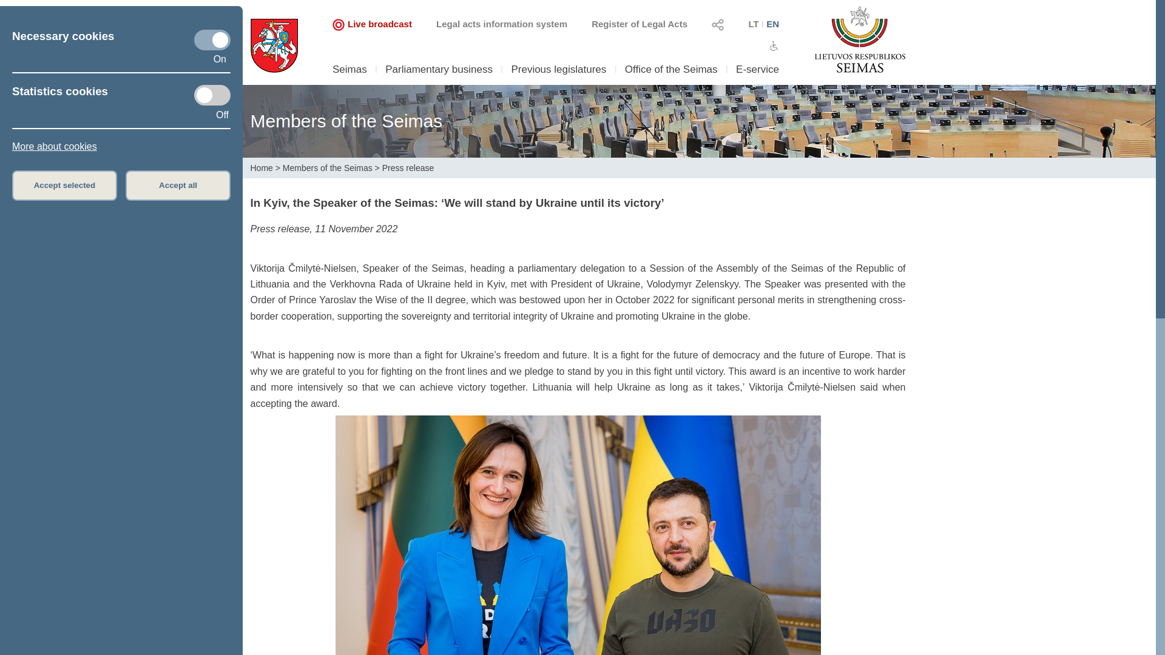 This screenshot has height=655, width=1165. I want to click on Accept selected, so click(64, 185).